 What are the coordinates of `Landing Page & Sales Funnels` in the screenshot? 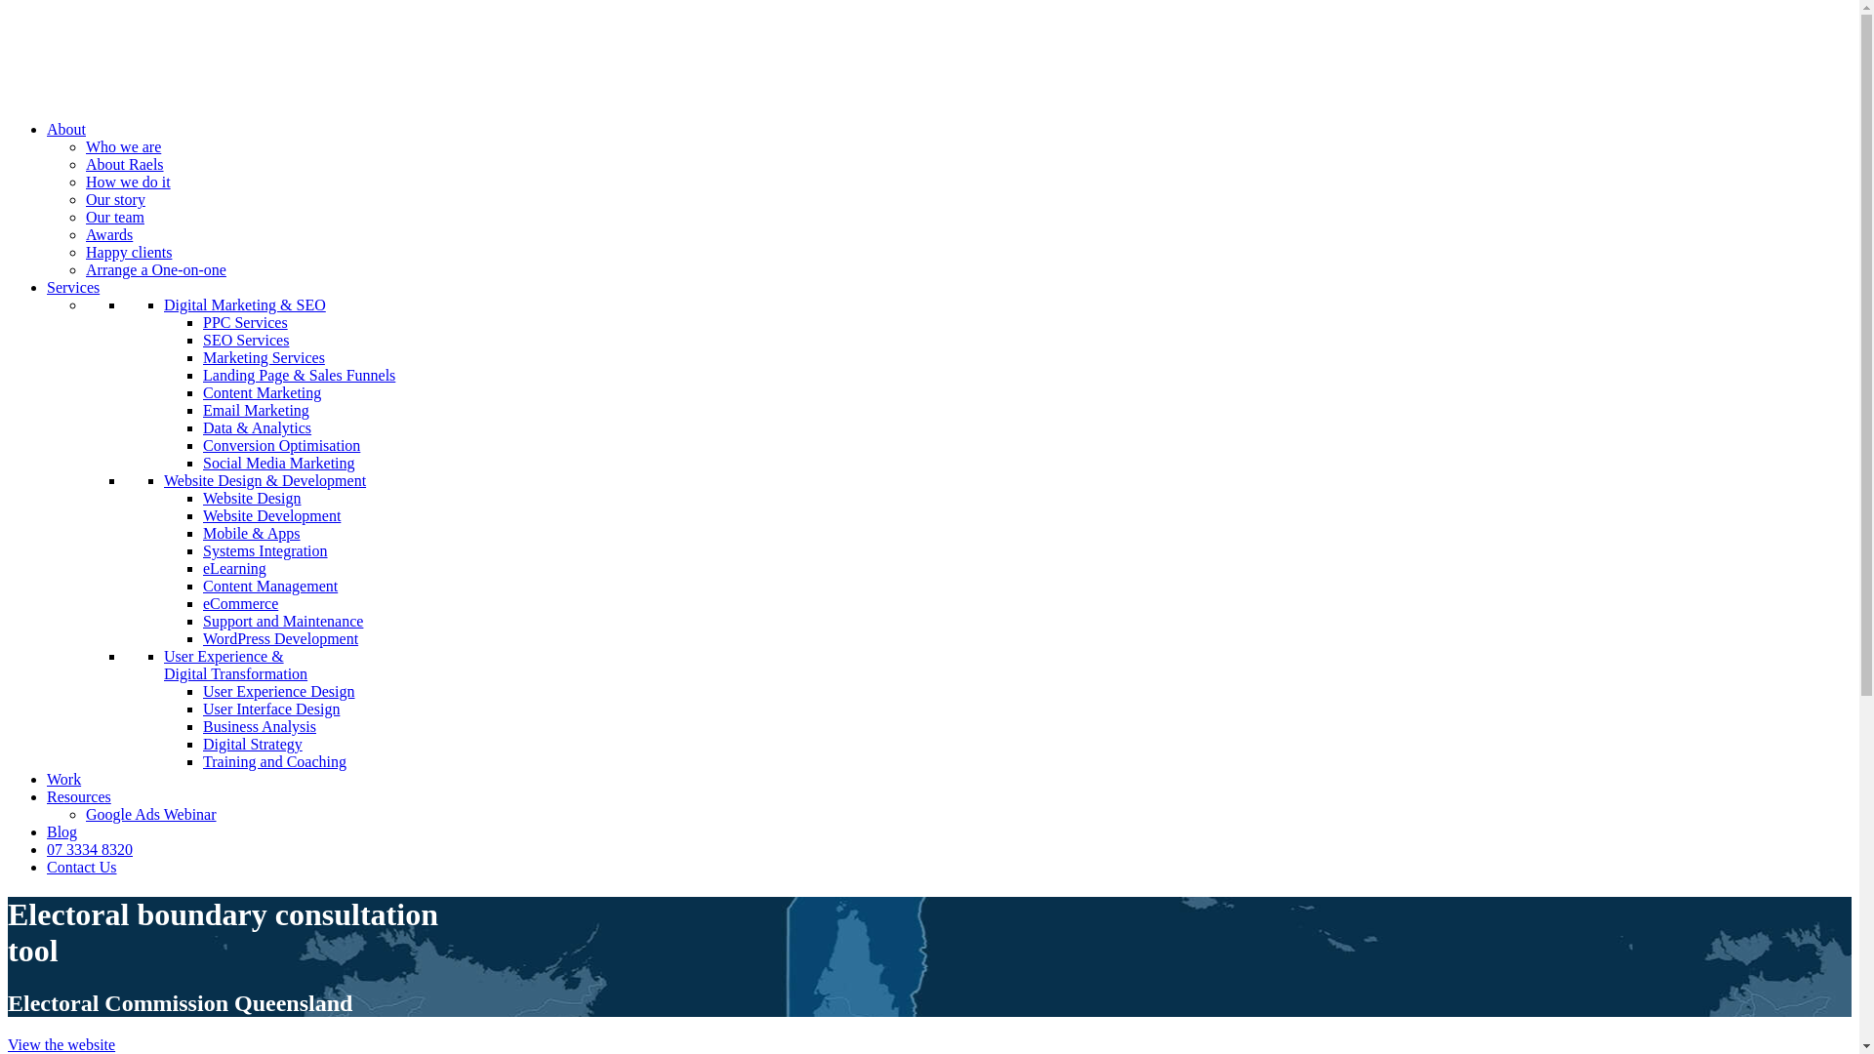 It's located at (299, 375).